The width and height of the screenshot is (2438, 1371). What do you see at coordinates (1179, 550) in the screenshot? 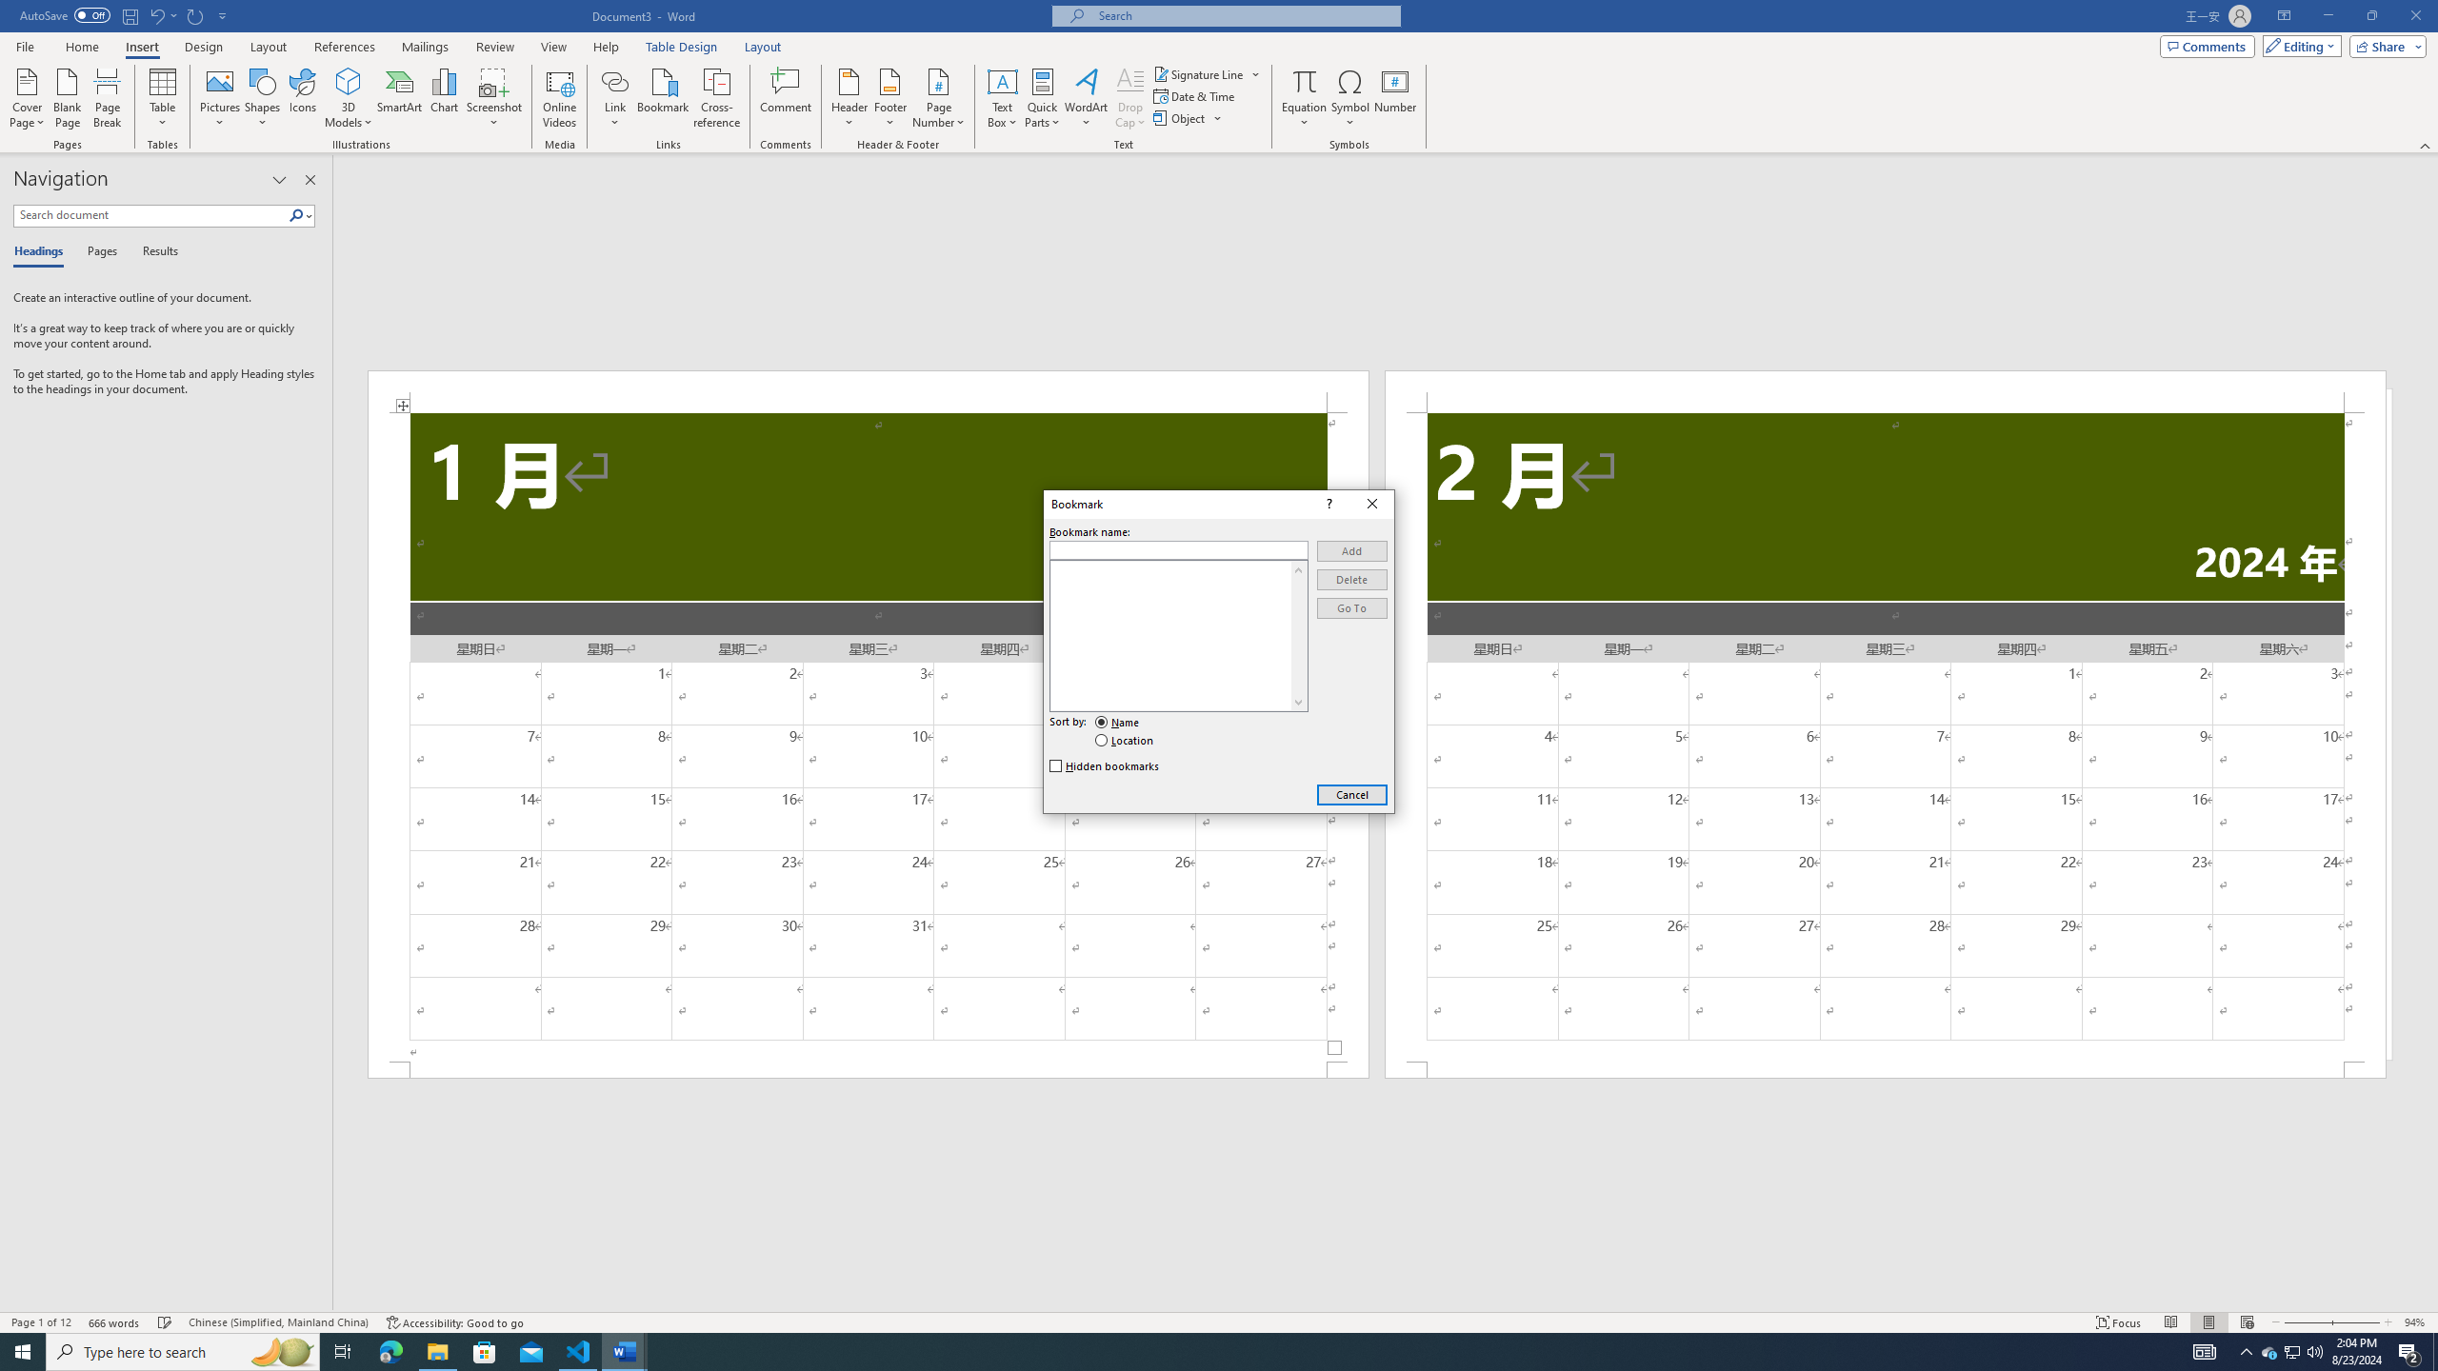
I see `RichEdit Control` at bounding box center [1179, 550].